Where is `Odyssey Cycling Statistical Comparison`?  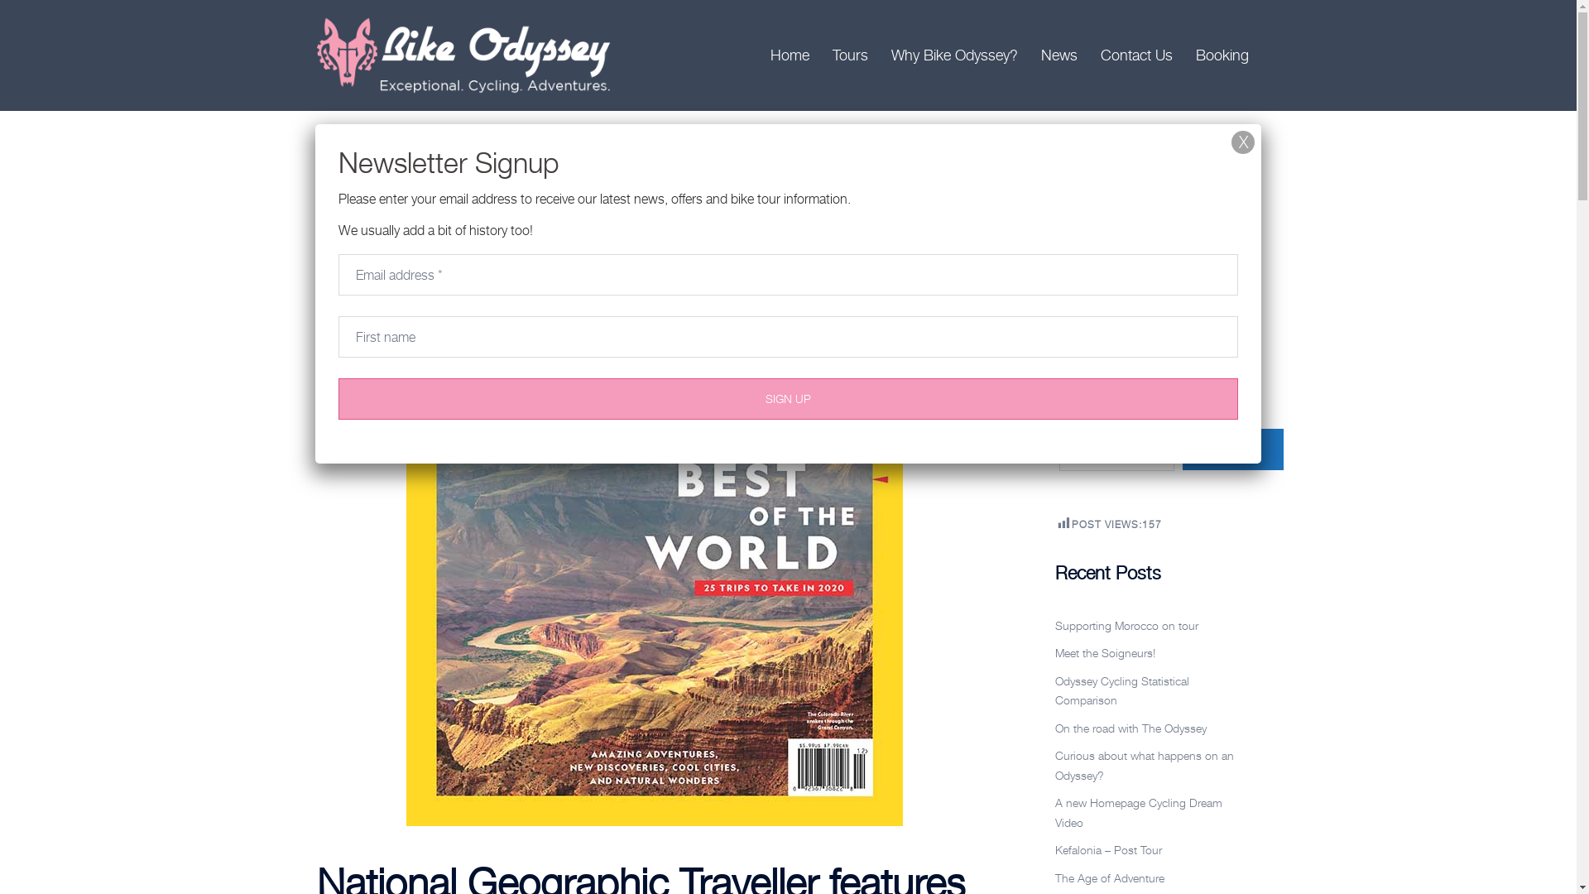 Odyssey Cycling Statistical Comparison is located at coordinates (1122, 690).